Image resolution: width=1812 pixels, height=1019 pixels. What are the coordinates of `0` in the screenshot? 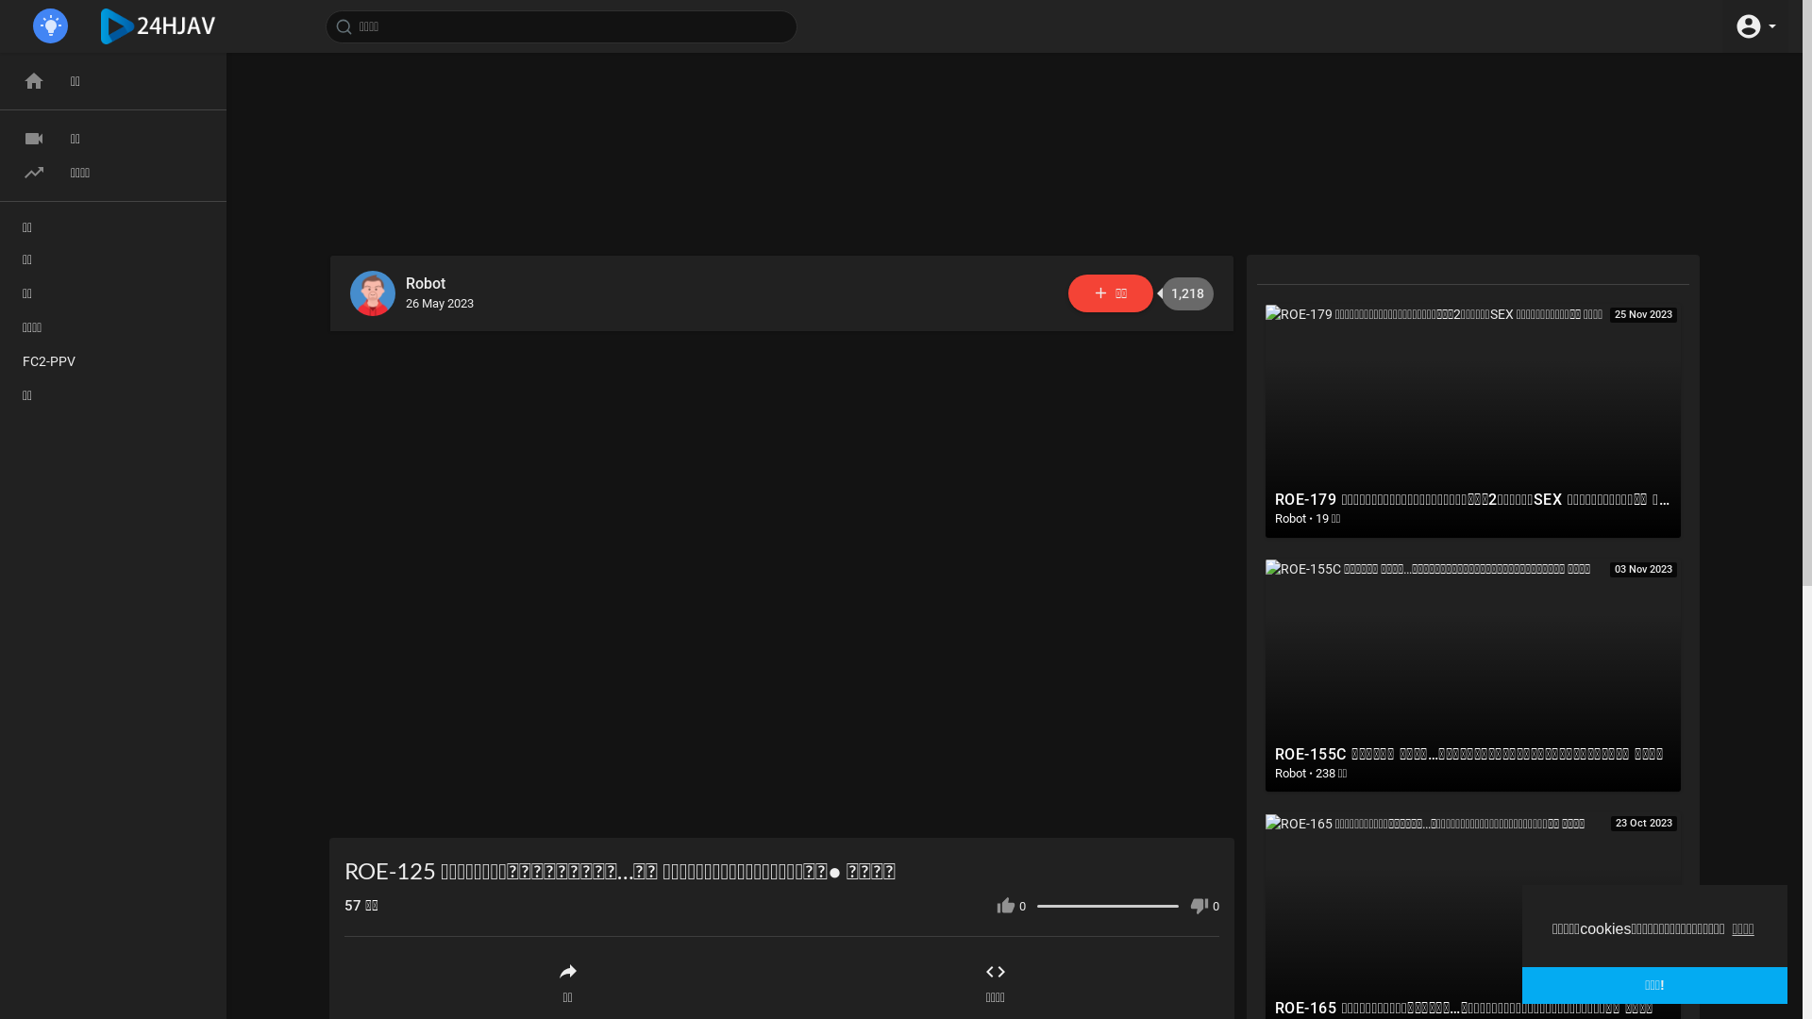 It's located at (1204, 906).